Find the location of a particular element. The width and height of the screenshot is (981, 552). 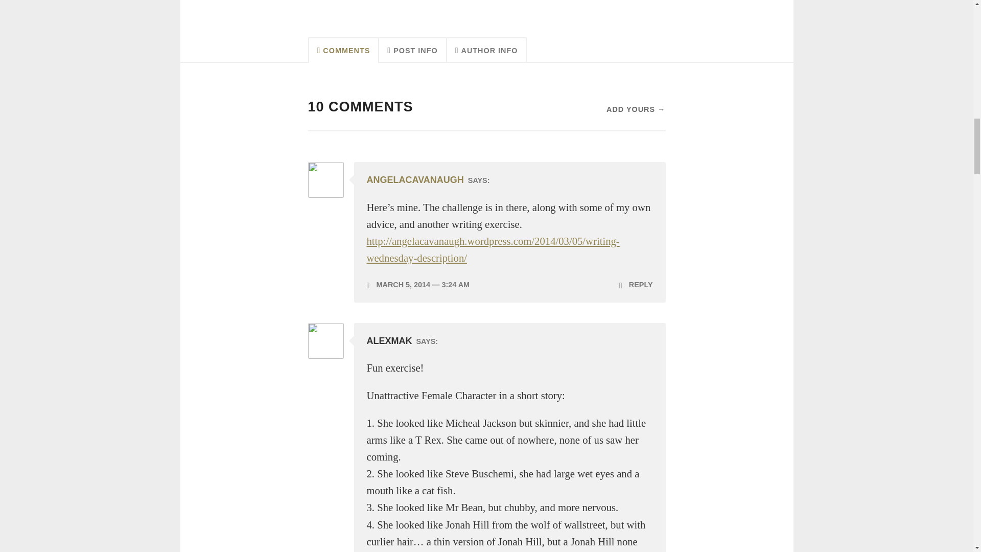

AUTHOR INFO is located at coordinates (487, 50).